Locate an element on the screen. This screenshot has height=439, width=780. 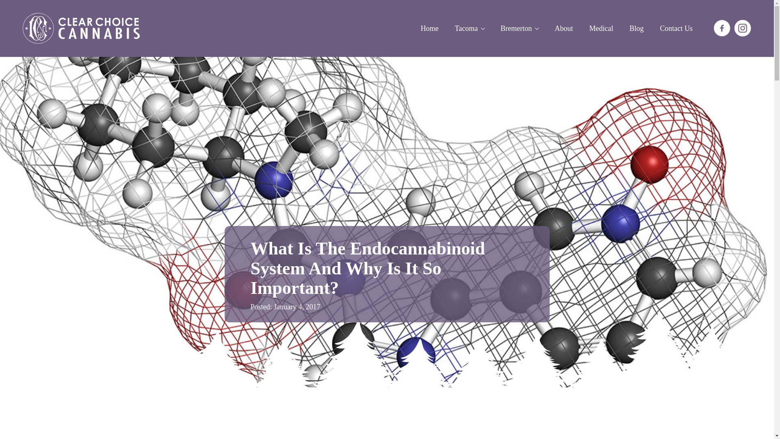
Tacoma is located at coordinates (469, 28).